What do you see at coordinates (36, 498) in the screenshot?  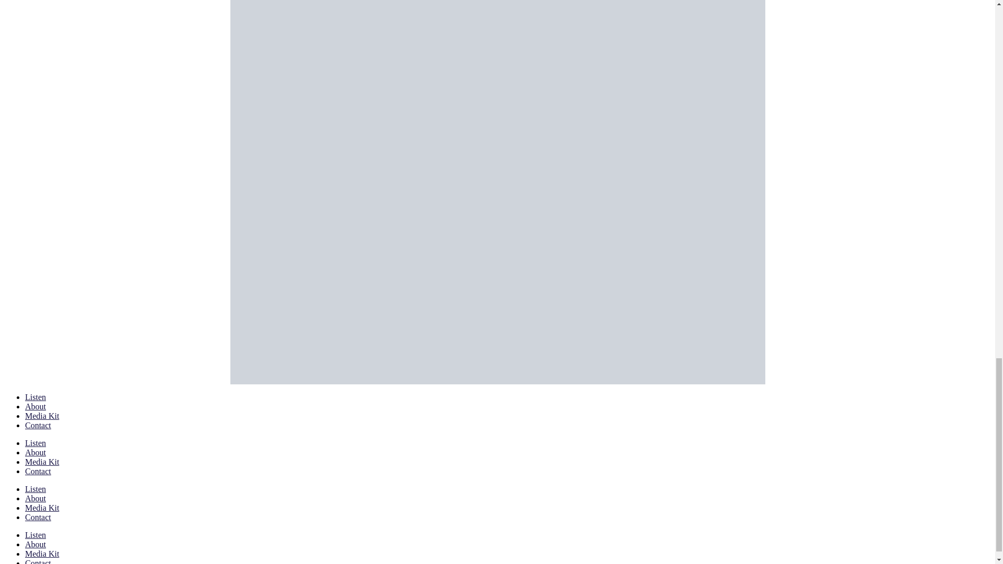 I see `About` at bounding box center [36, 498].